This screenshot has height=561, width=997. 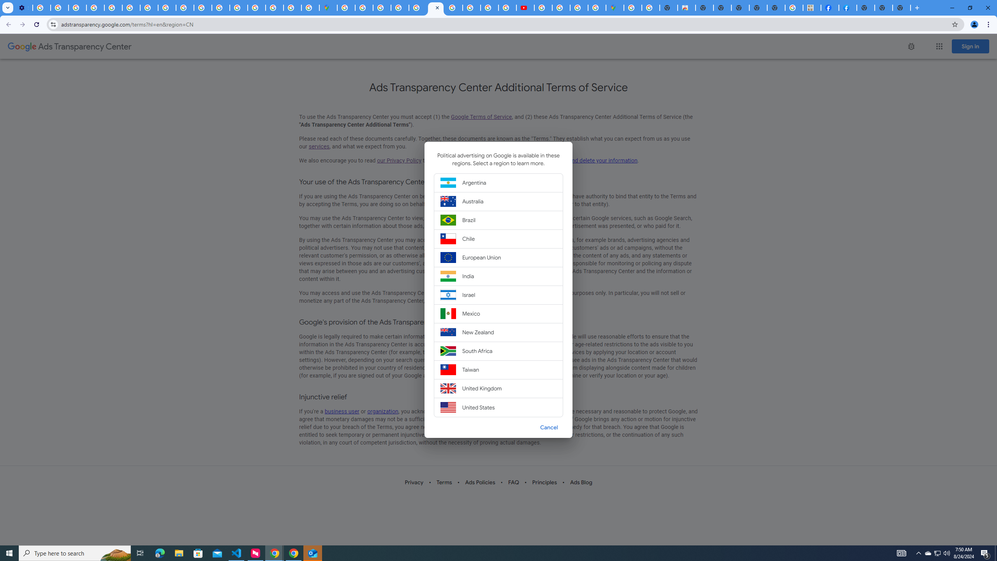 What do you see at coordinates (41, 8) in the screenshot?
I see `Delete photos & videos - Computer - Google Photos Help` at bounding box center [41, 8].